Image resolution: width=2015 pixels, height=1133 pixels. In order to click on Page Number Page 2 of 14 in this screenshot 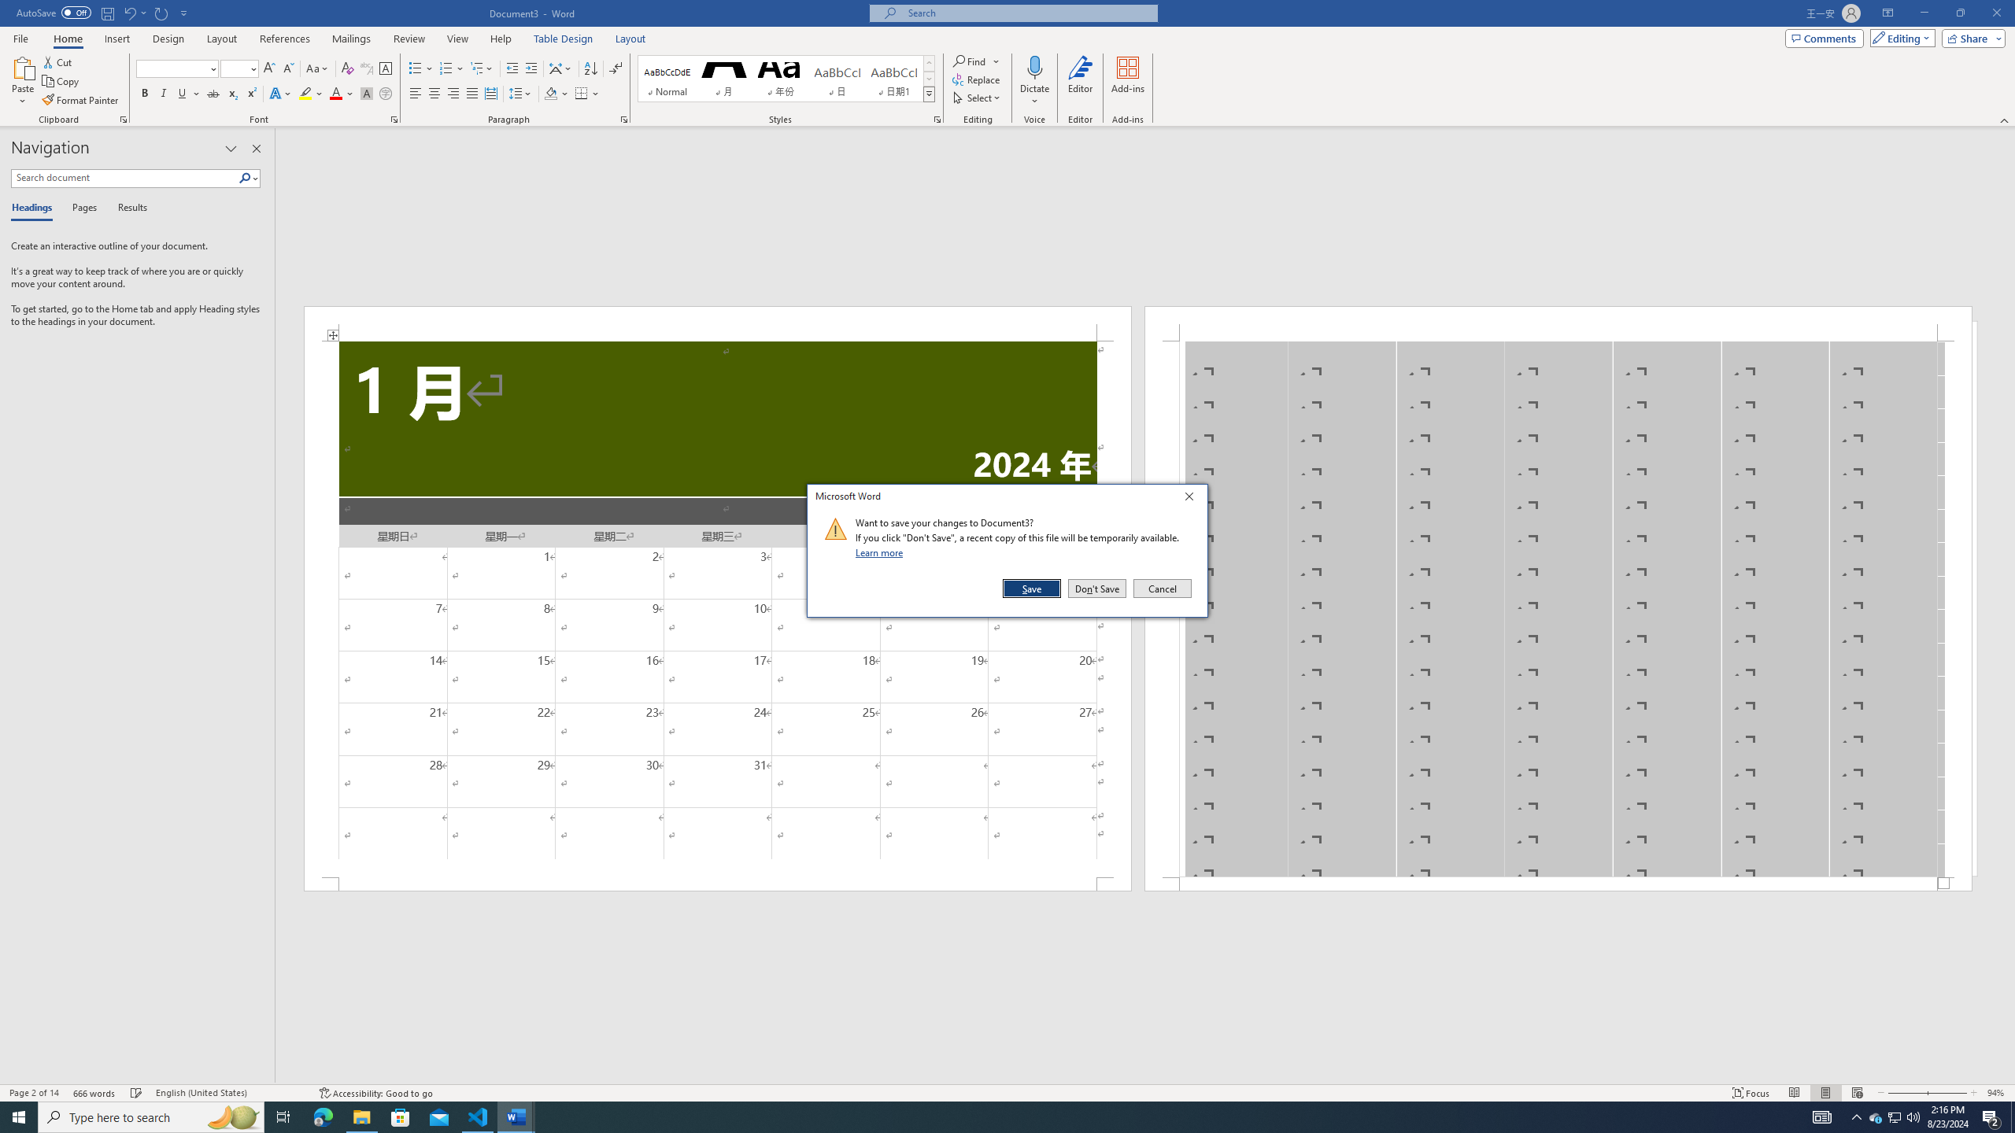, I will do `click(34, 1093)`.